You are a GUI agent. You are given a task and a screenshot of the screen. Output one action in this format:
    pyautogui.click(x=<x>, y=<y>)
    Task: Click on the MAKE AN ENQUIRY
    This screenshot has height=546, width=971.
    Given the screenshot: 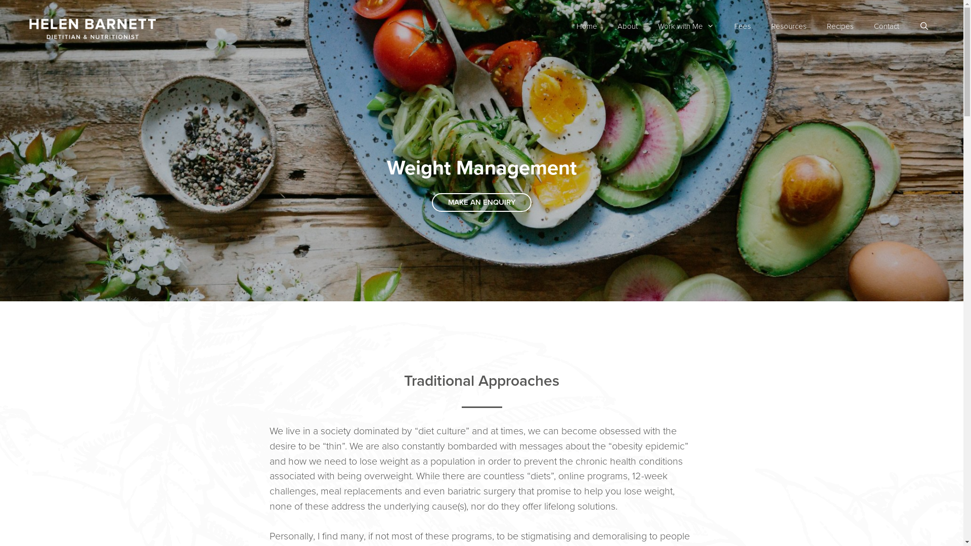 What is the action you would take?
    pyautogui.click(x=481, y=202)
    